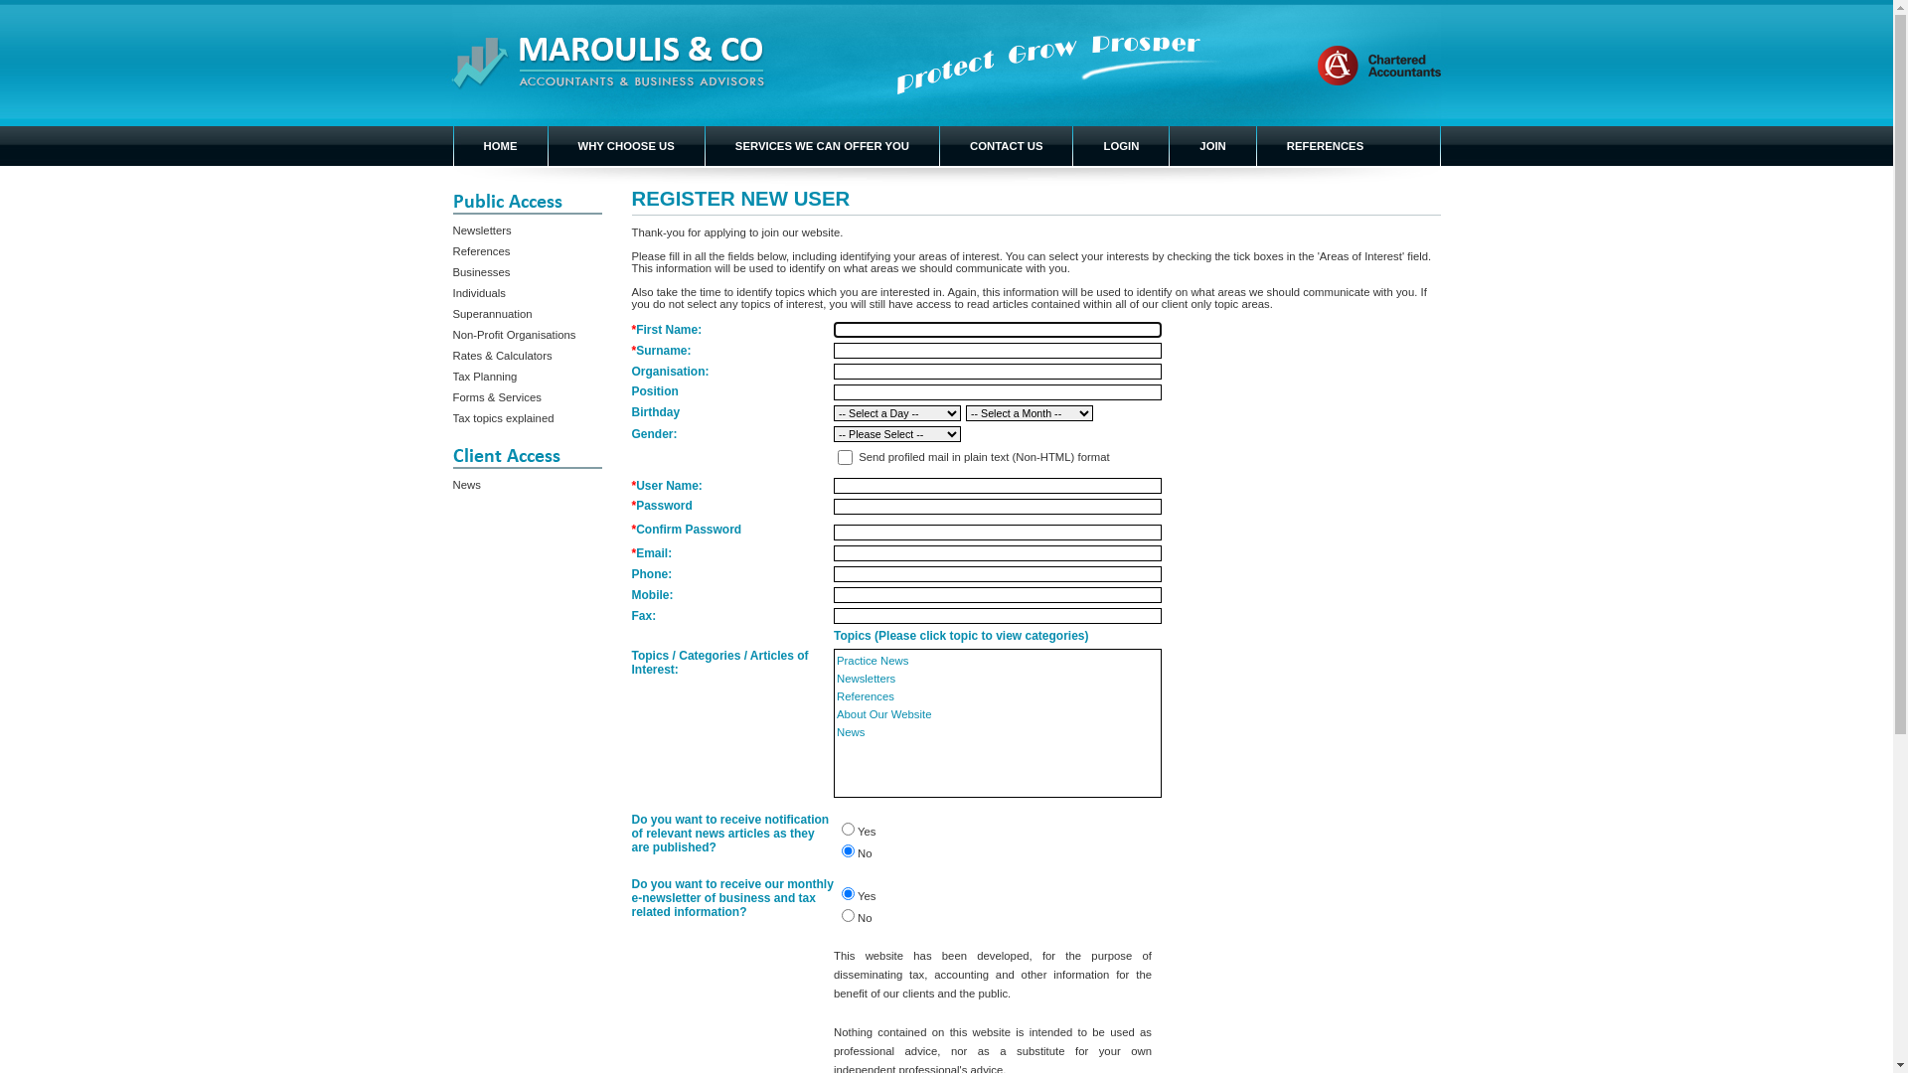  Describe the element at coordinates (849, 916) in the screenshot. I see `No` at that location.